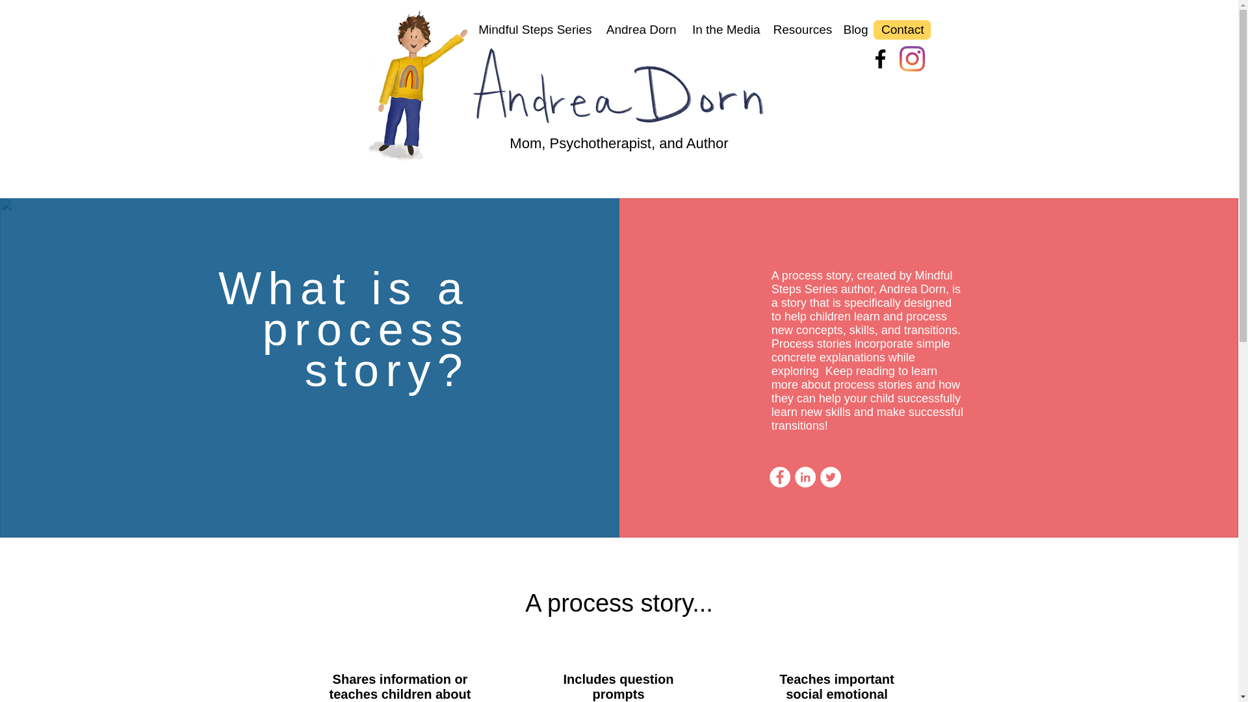  Describe the element at coordinates (724, 30) in the screenshot. I see `In the Media` at that location.